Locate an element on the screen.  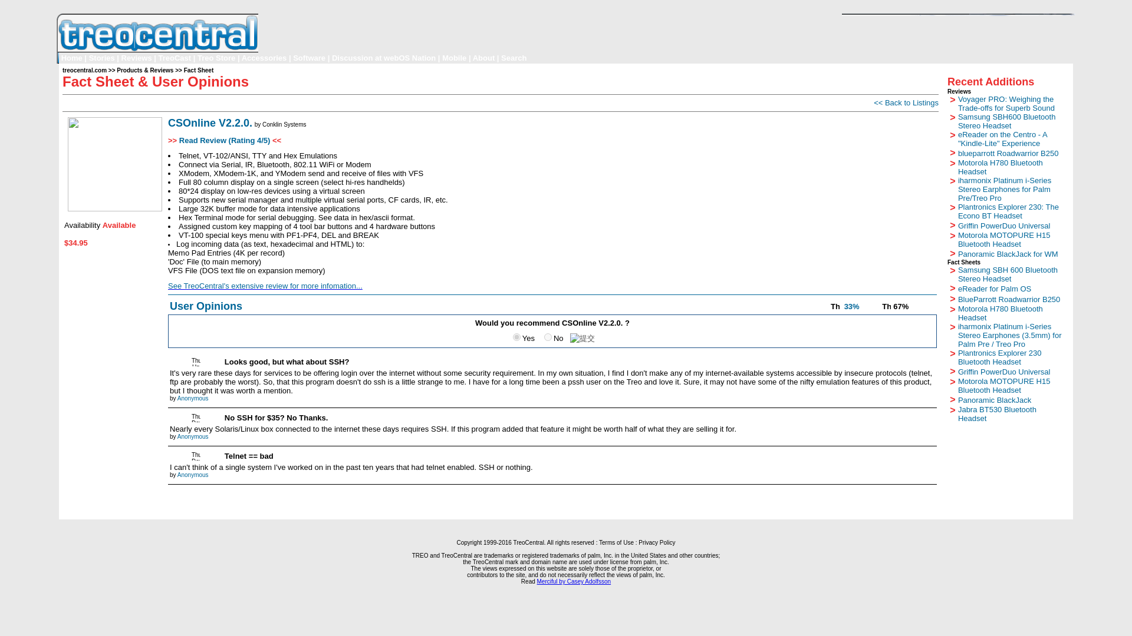
Fact Sheet is located at coordinates (198, 71).